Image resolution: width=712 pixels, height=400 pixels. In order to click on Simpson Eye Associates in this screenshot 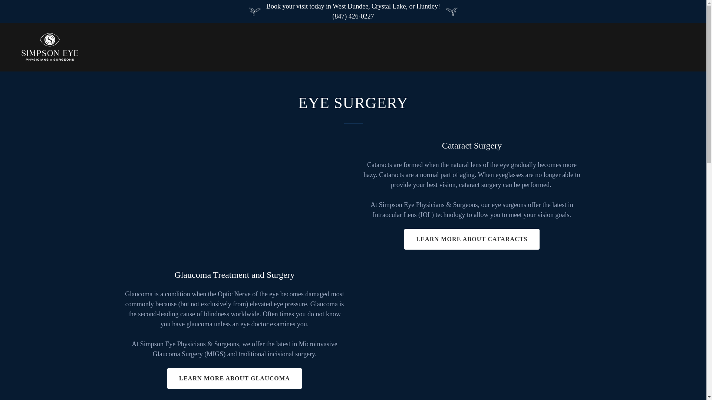, I will do `click(50, 47)`.